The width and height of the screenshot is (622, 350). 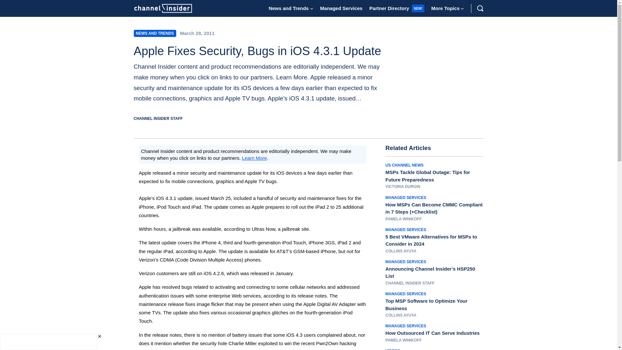 I want to click on US CHANNEL NEWS, so click(x=404, y=165).